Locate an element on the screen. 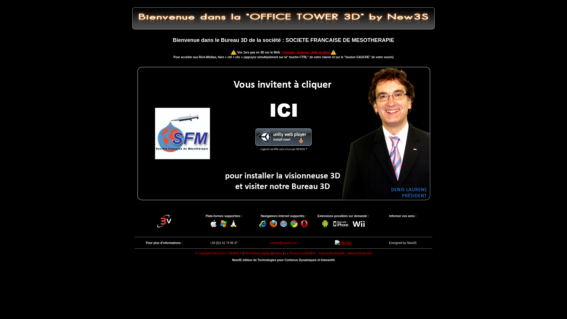 This screenshot has width=567, height=319. Conseils - Astuces - Aide en ligne is located at coordinates (306, 53).